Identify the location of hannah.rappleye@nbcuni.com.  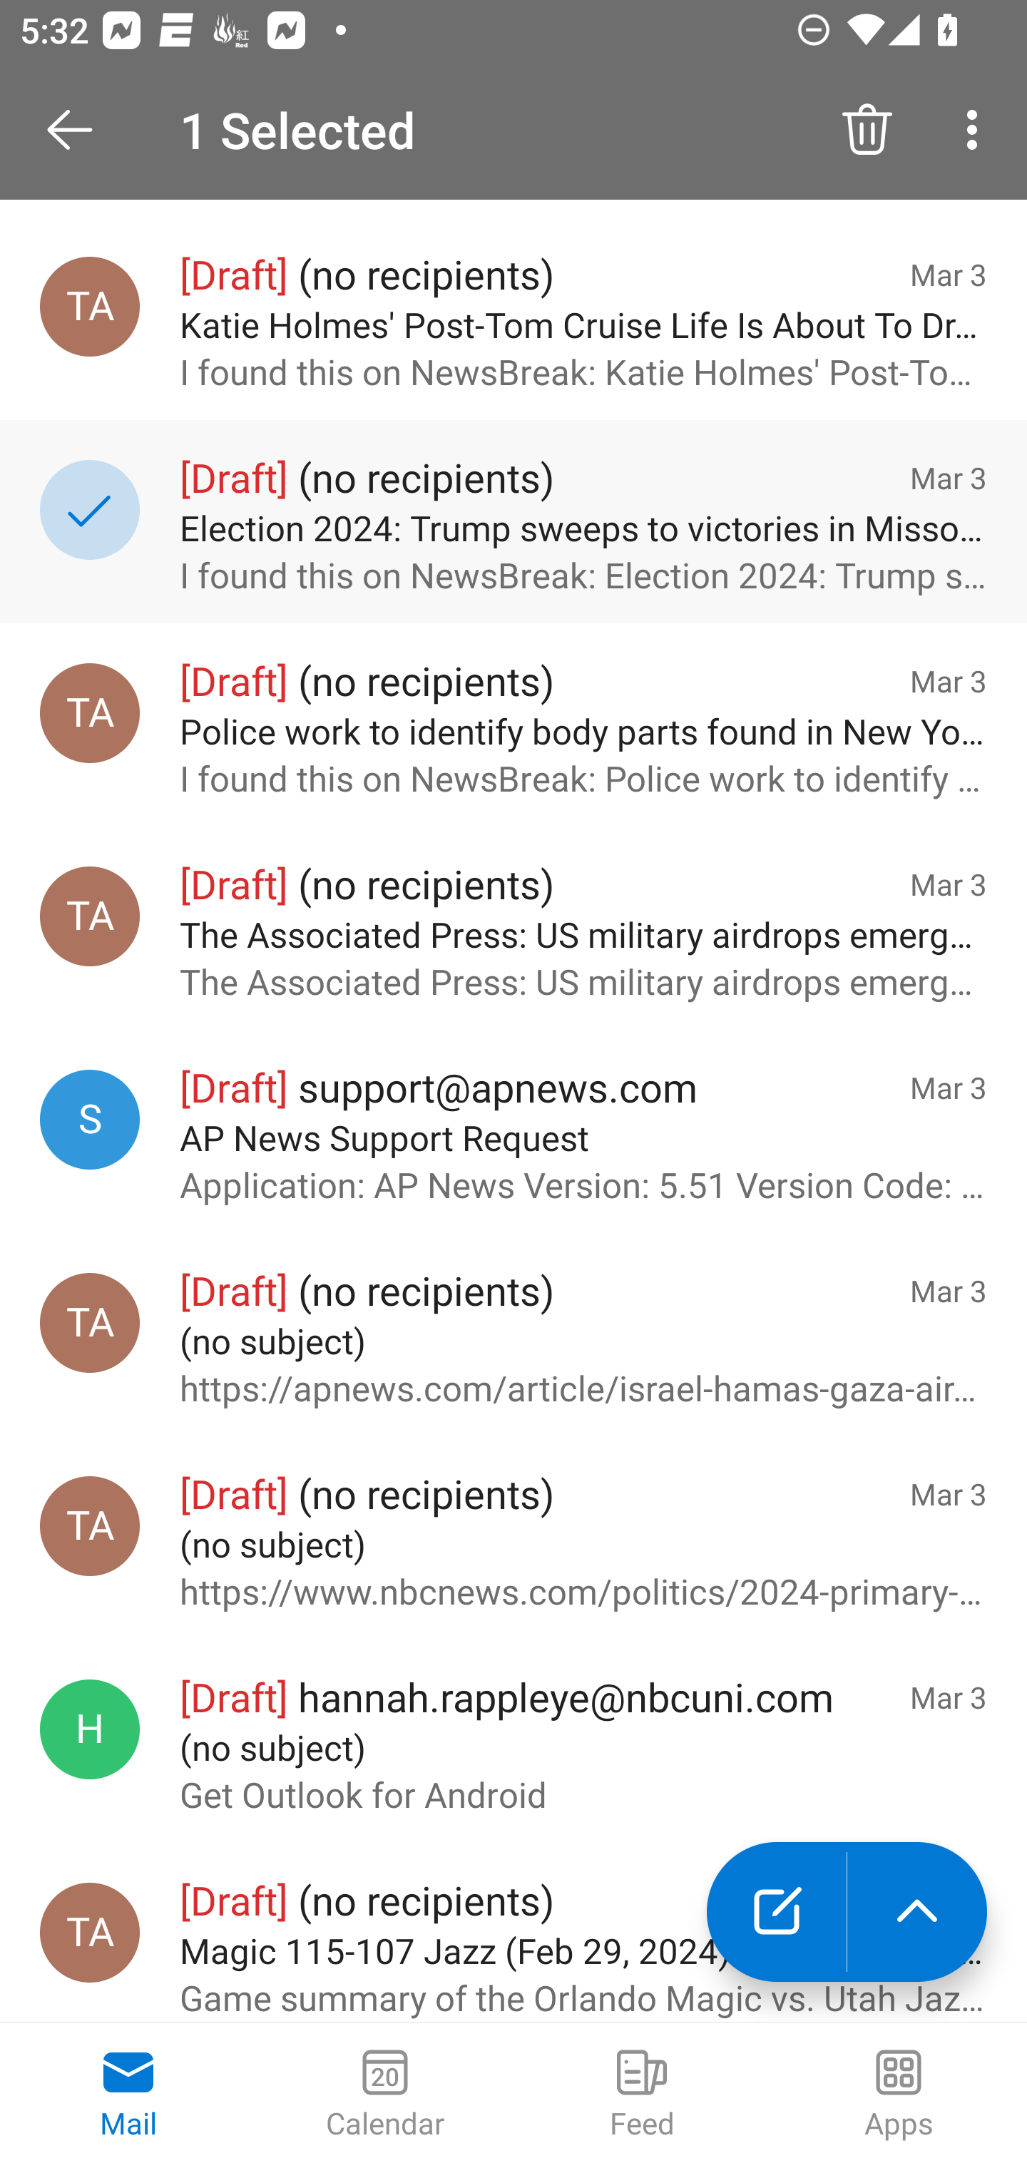
(90, 1730).